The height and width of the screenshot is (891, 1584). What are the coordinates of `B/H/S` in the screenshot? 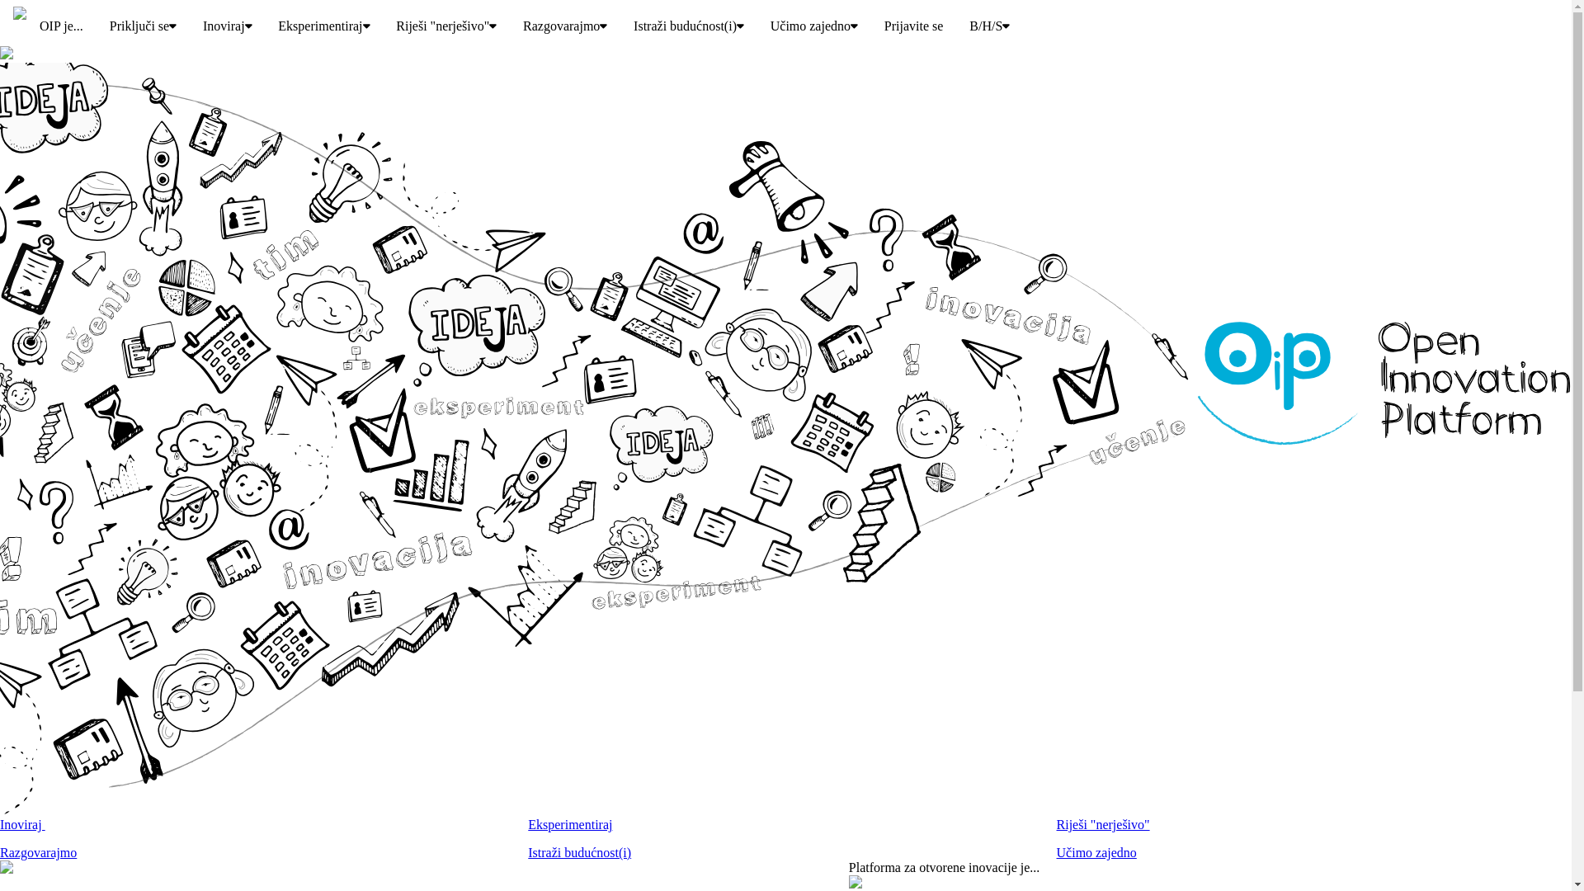 It's located at (990, 26).